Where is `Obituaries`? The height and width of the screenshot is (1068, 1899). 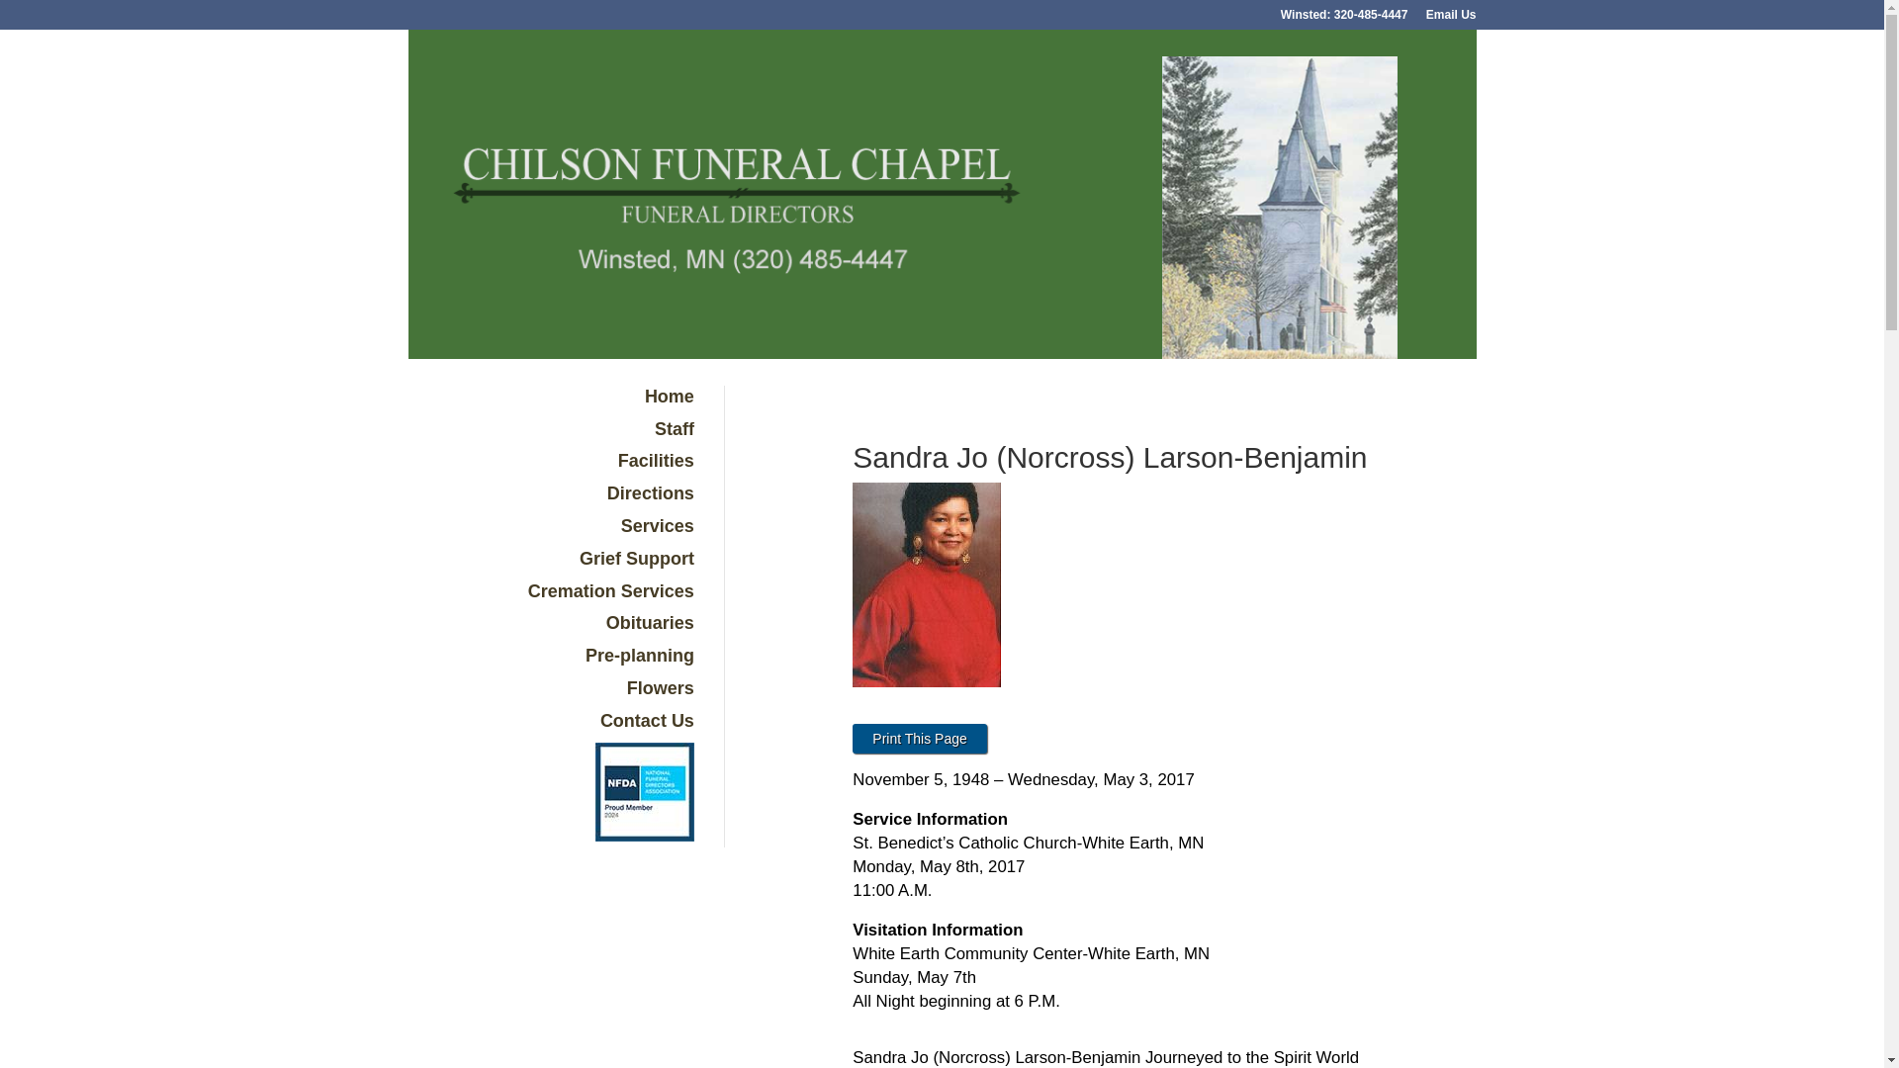
Obituaries is located at coordinates (650, 623).